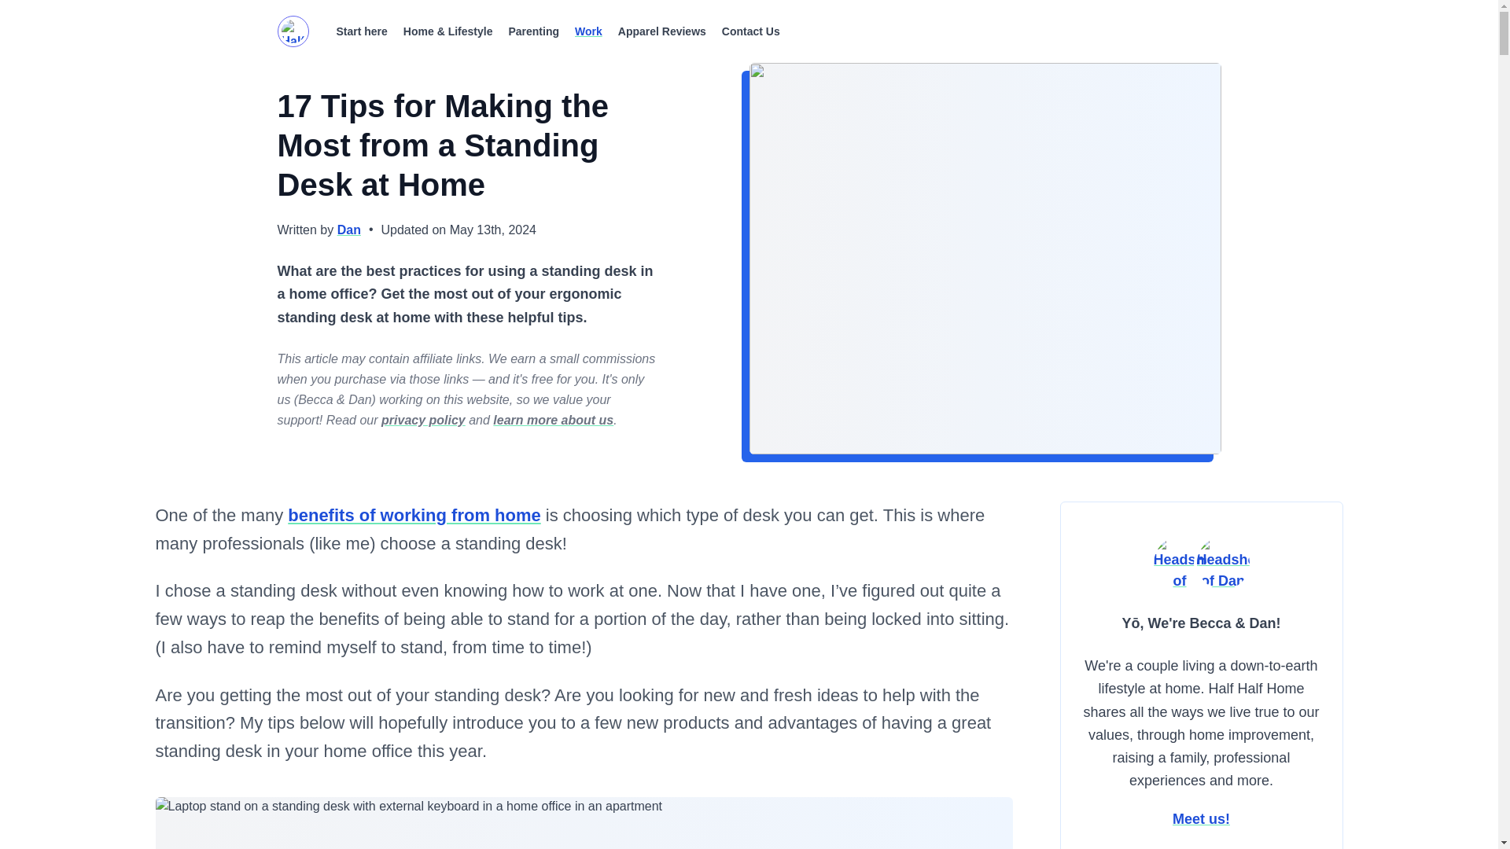 The height and width of the screenshot is (849, 1510). Describe the element at coordinates (1131, 623) in the screenshot. I see `This means hello!` at that location.